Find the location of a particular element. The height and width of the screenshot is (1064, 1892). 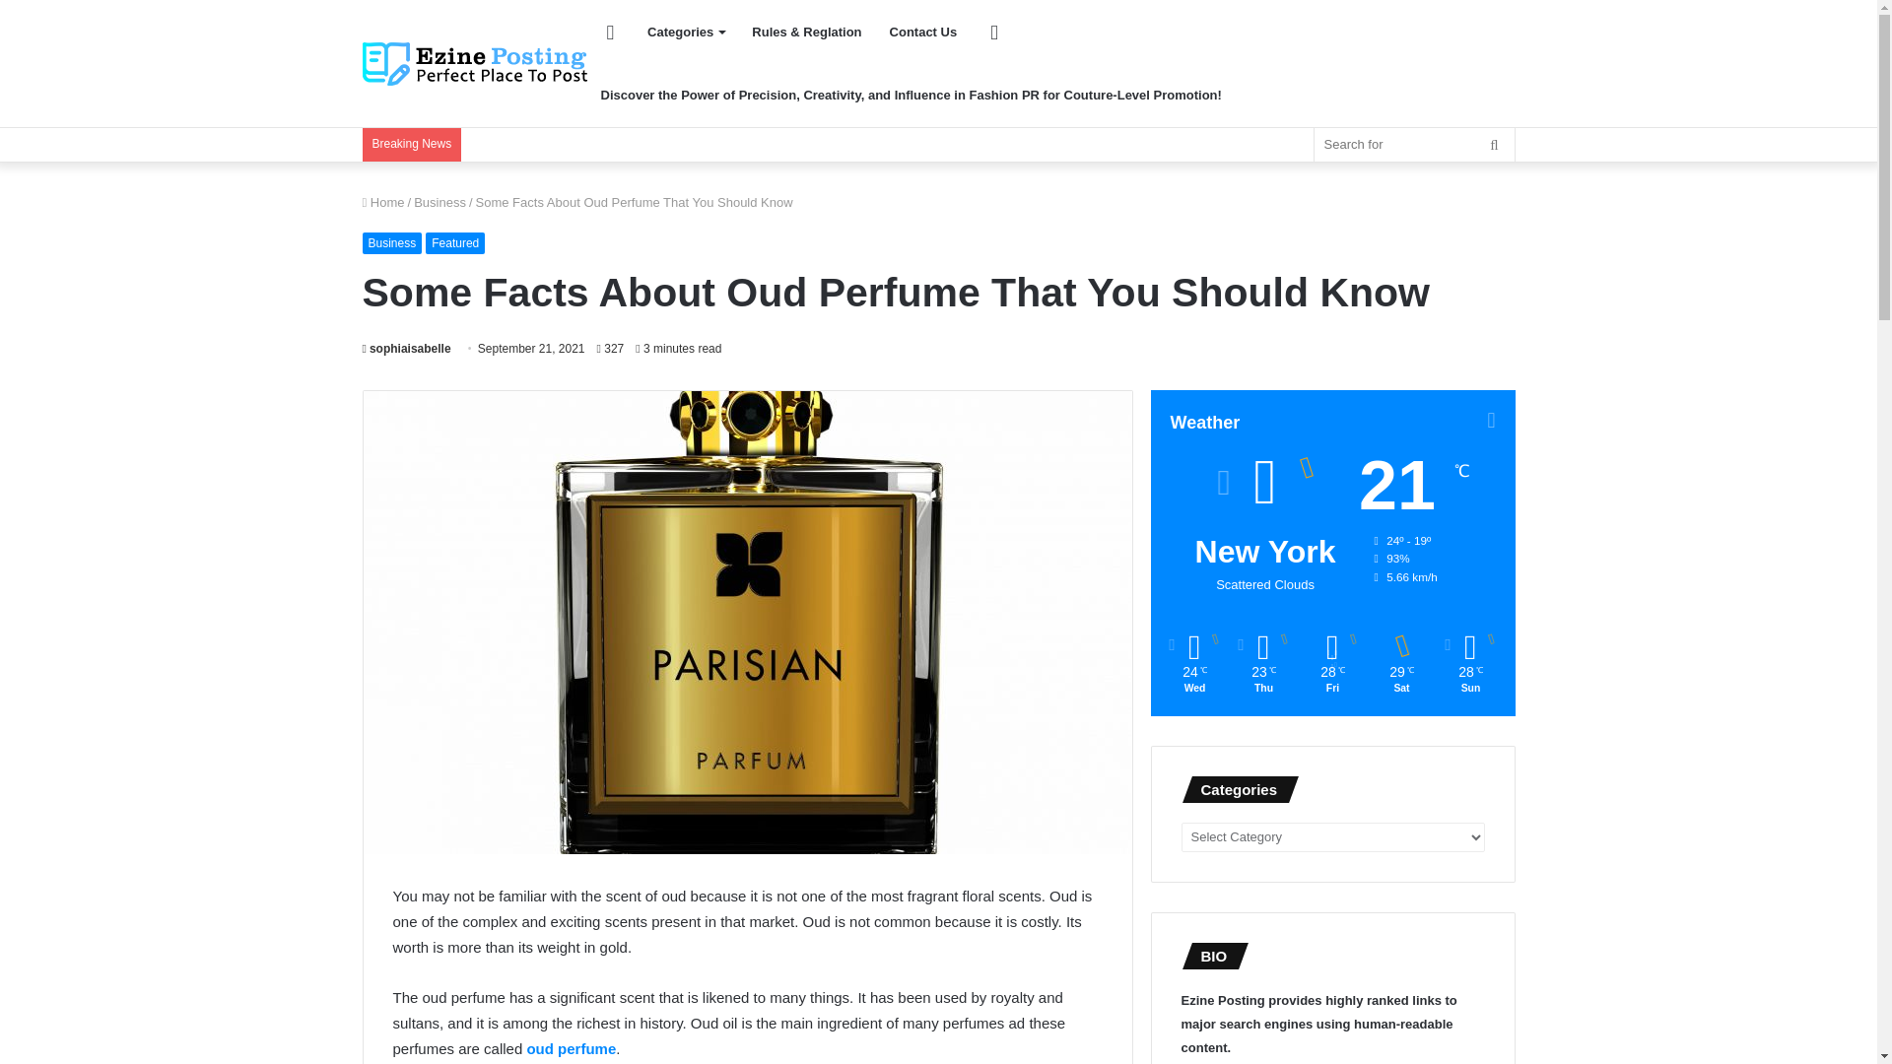

Categories is located at coordinates (686, 32).